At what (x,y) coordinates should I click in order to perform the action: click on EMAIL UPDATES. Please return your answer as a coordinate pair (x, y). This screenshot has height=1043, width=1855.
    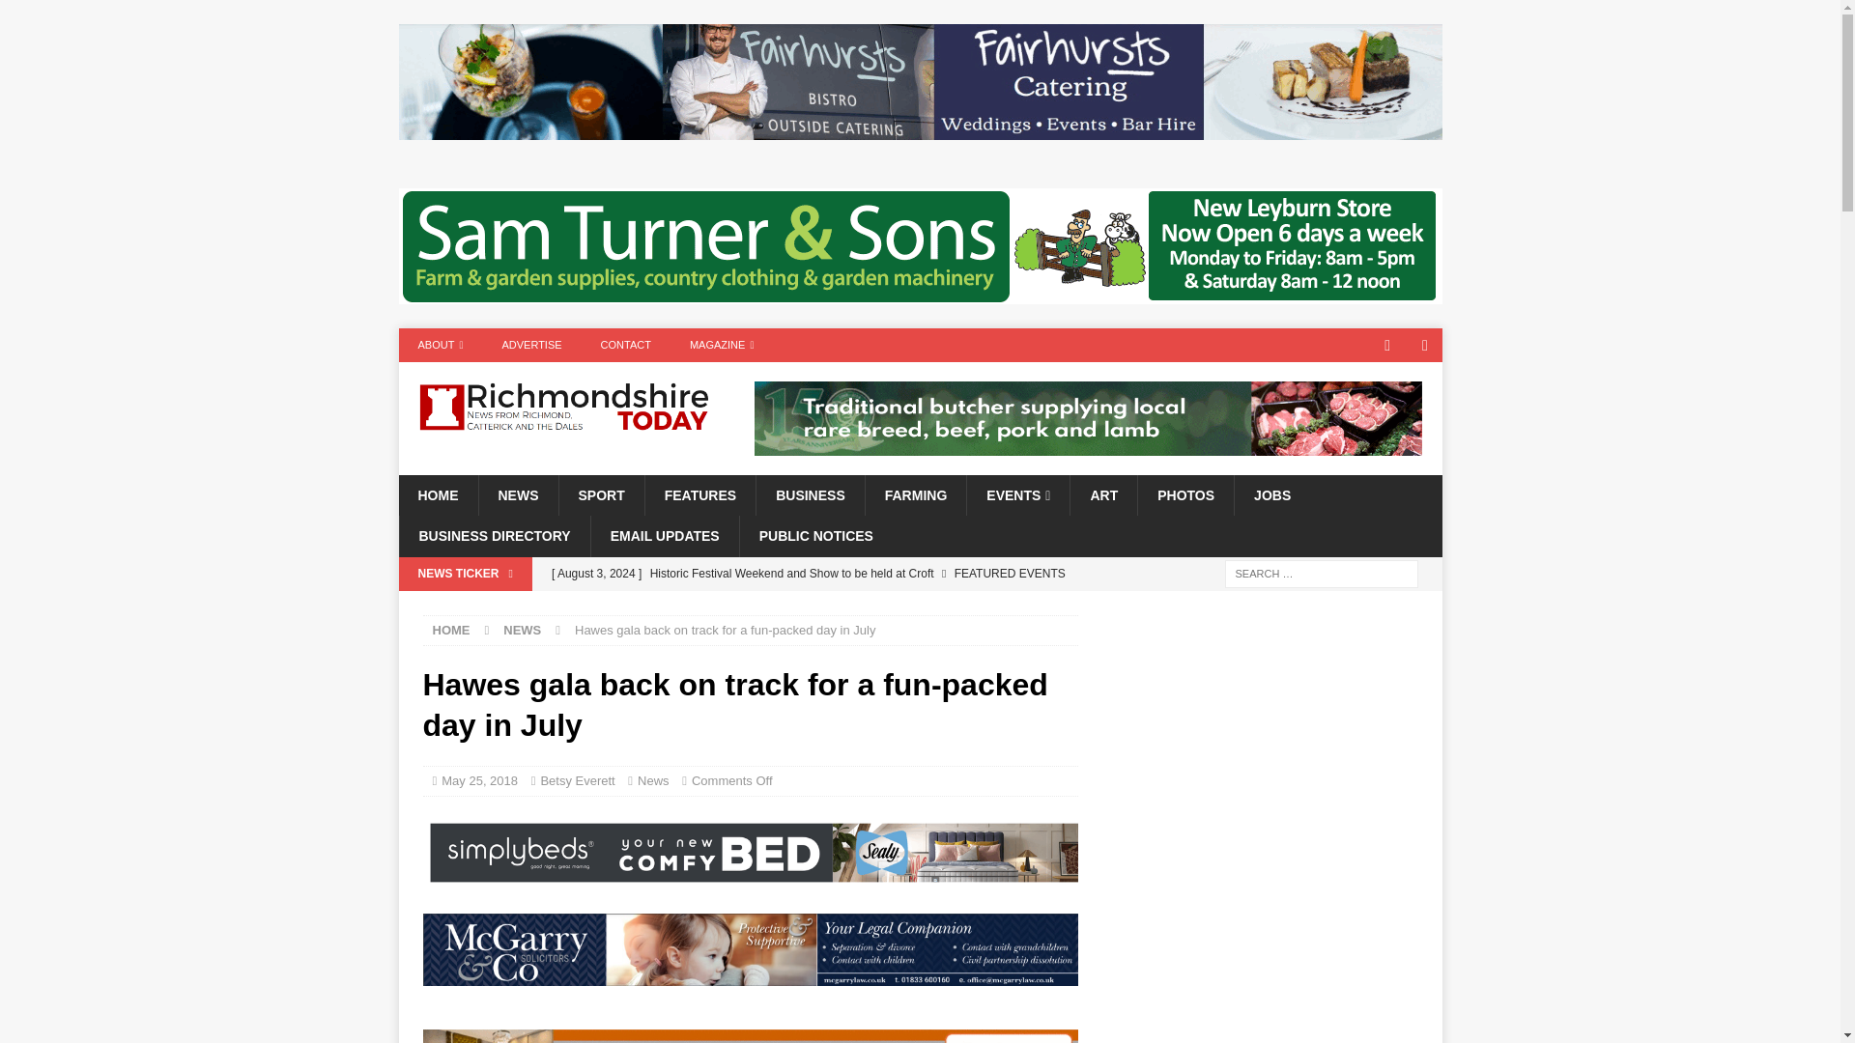
    Looking at the image, I should click on (664, 535).